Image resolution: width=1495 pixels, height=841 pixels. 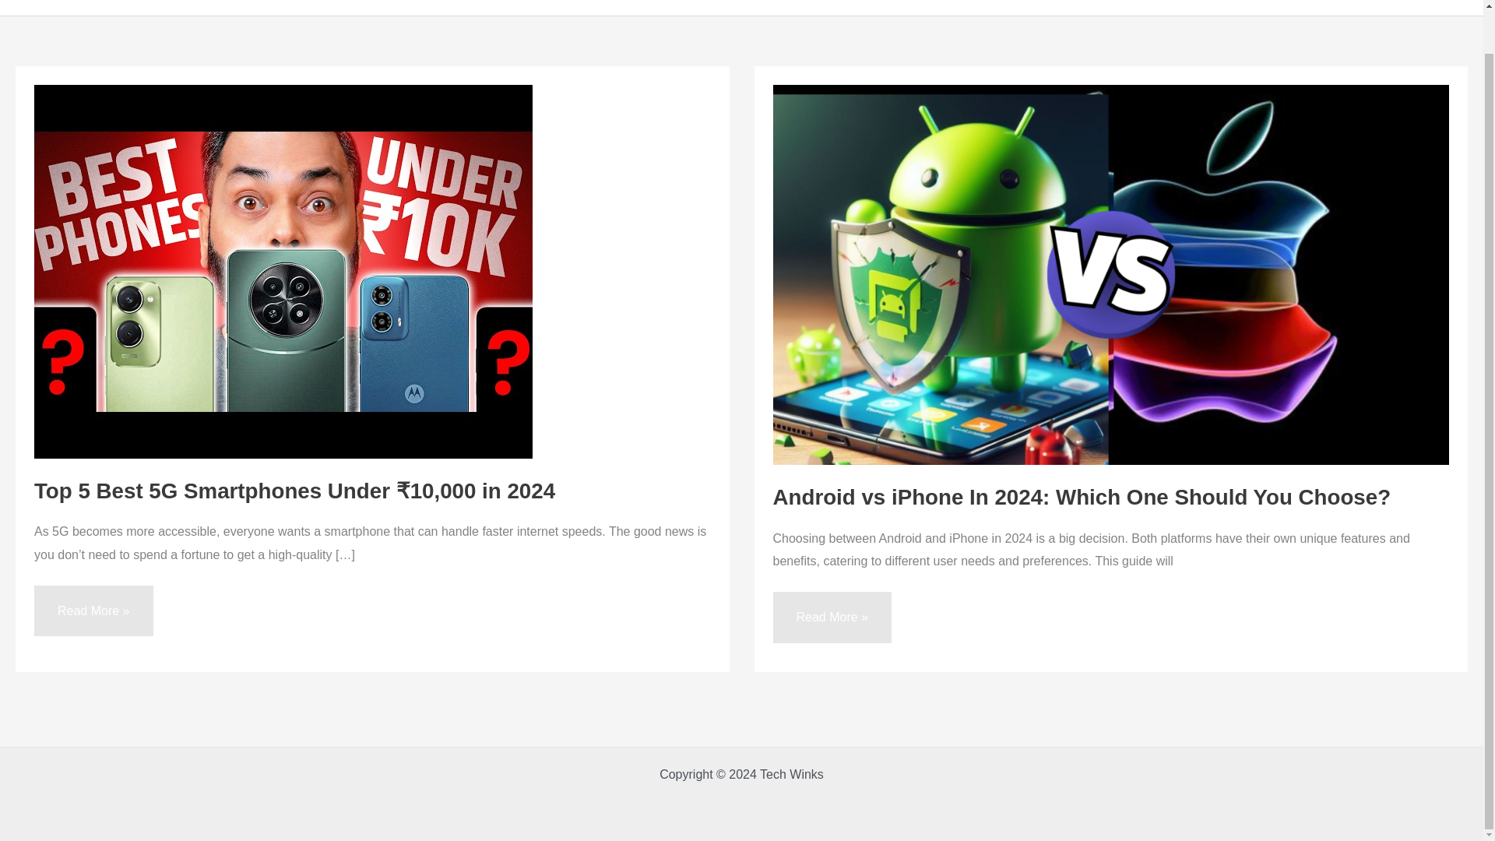 I want to click on Free Followers, so click(x=1170, y=6).